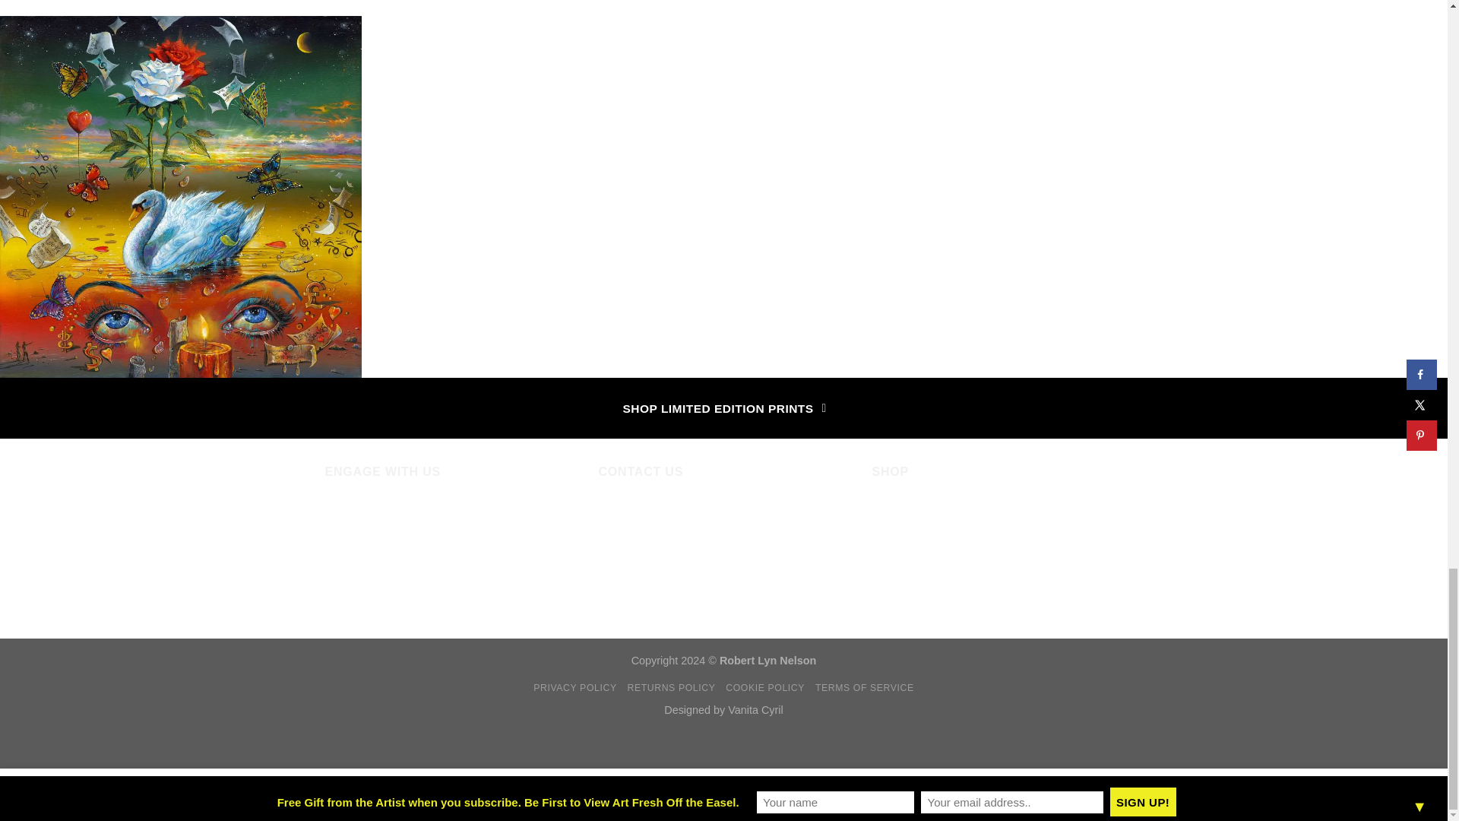  I want to click on TERMS OF SERVICE, so click(865, 687).